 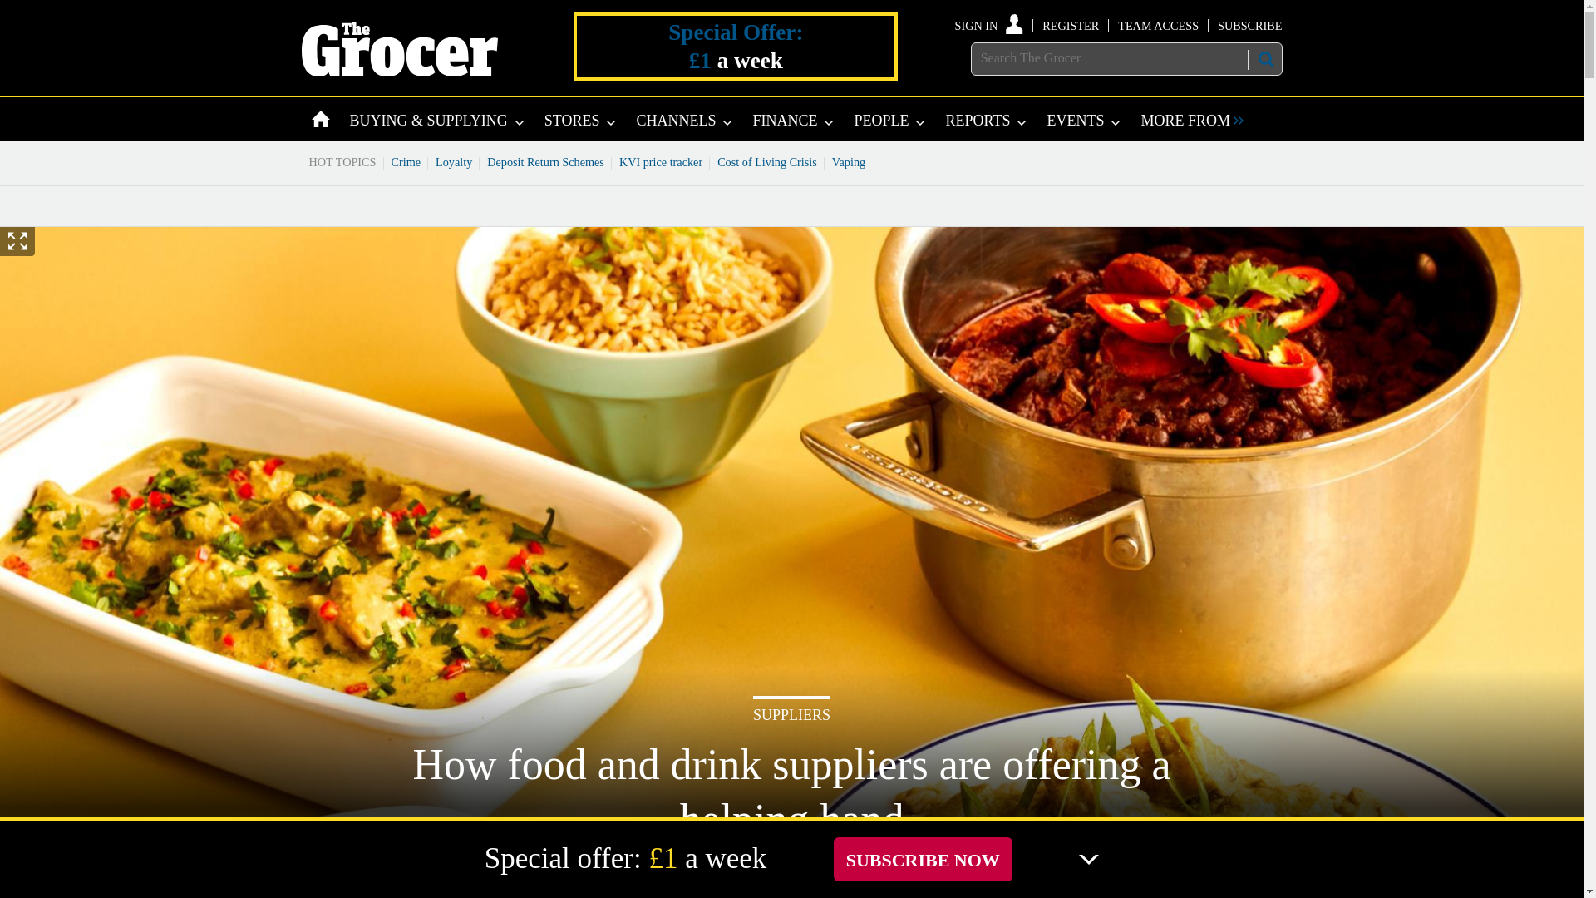 What do you see at coordinates (923, 858) in the screenshot?
I see `SUBSCRIBE NOW` at bounding box center [923, 858].